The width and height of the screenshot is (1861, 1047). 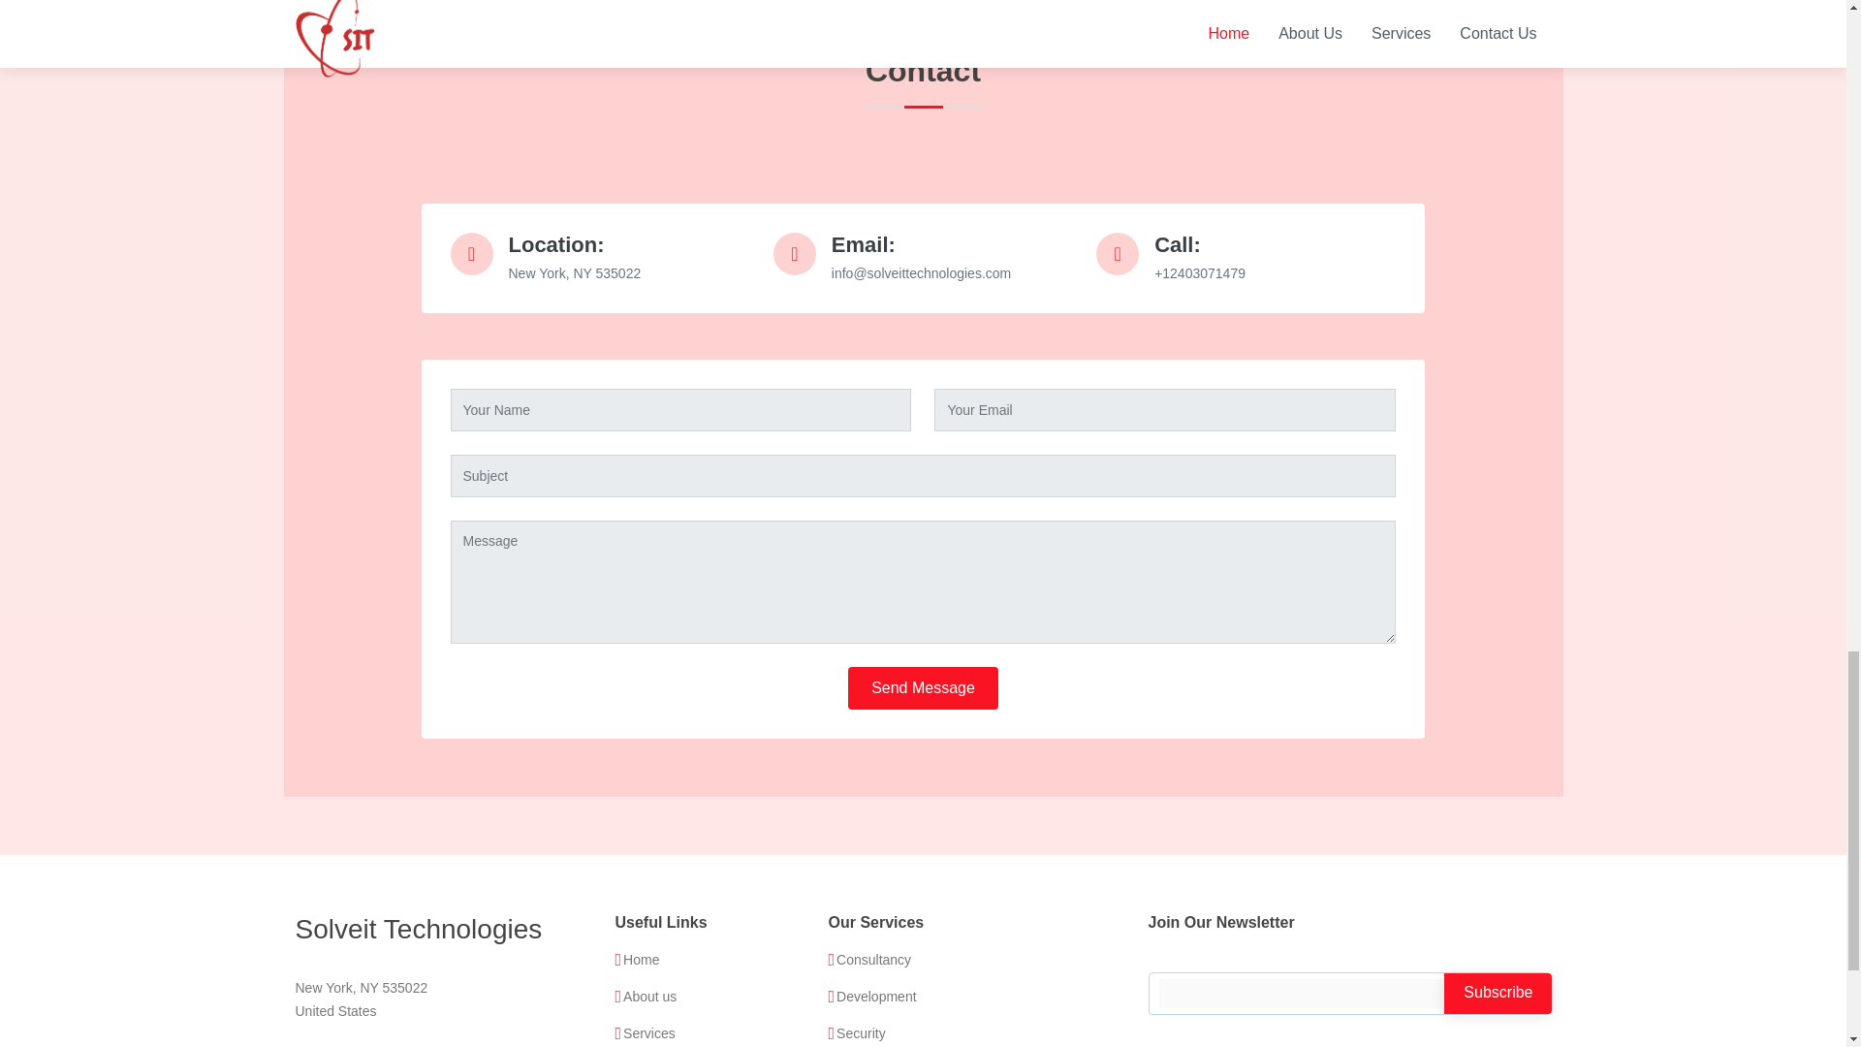 What do you see at coordinates (873, 959) in the screenshot?
I see `Consultancy` at bounding box center [873, 959].